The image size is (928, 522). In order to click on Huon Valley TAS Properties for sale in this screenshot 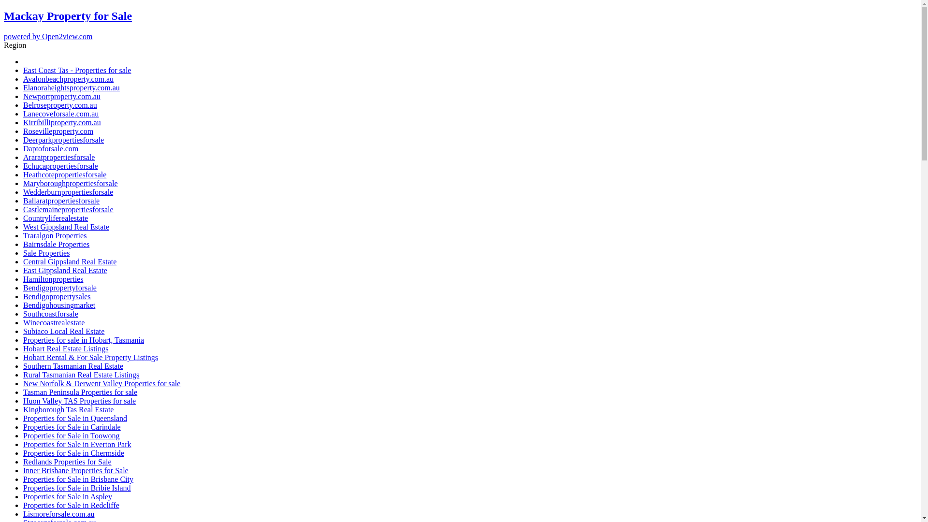, I will do `click(79, 401)`.